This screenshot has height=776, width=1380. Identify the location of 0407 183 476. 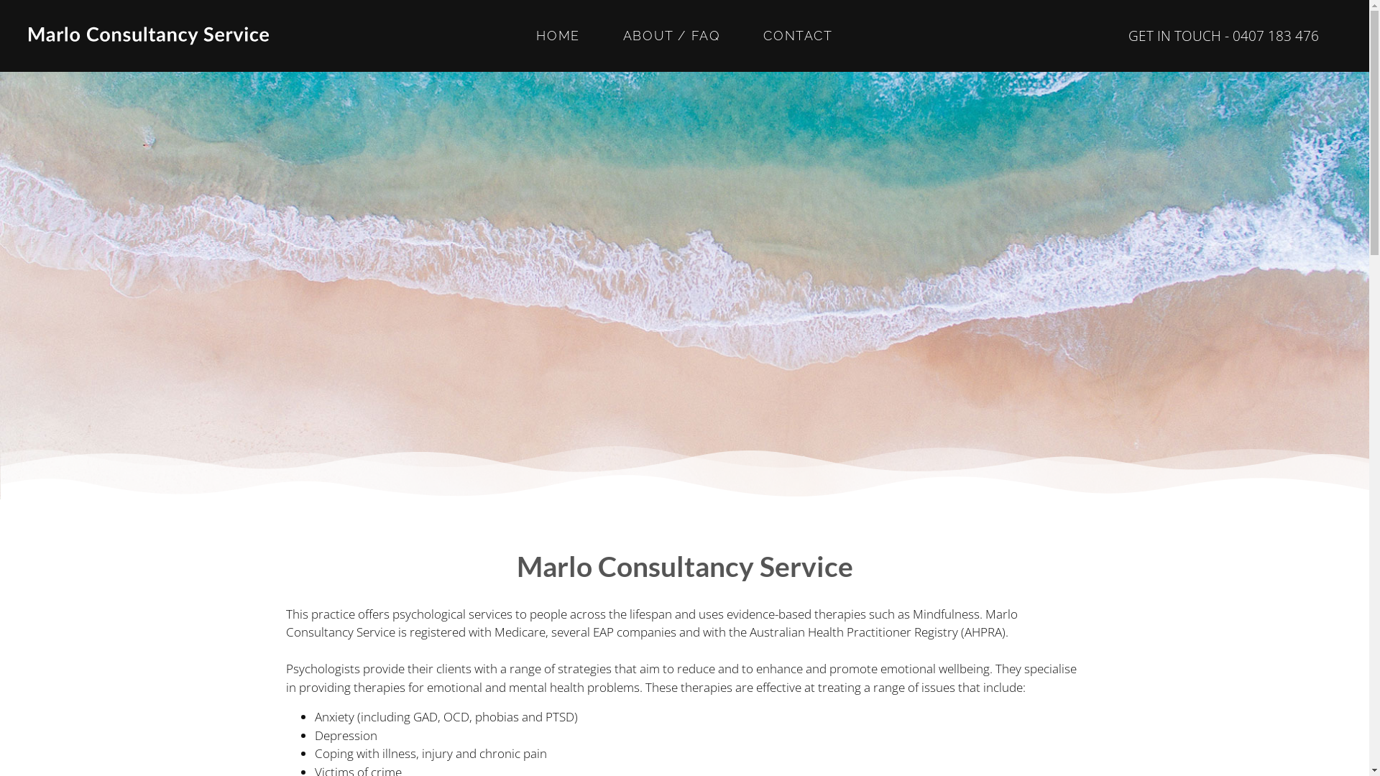
(1276, 36).